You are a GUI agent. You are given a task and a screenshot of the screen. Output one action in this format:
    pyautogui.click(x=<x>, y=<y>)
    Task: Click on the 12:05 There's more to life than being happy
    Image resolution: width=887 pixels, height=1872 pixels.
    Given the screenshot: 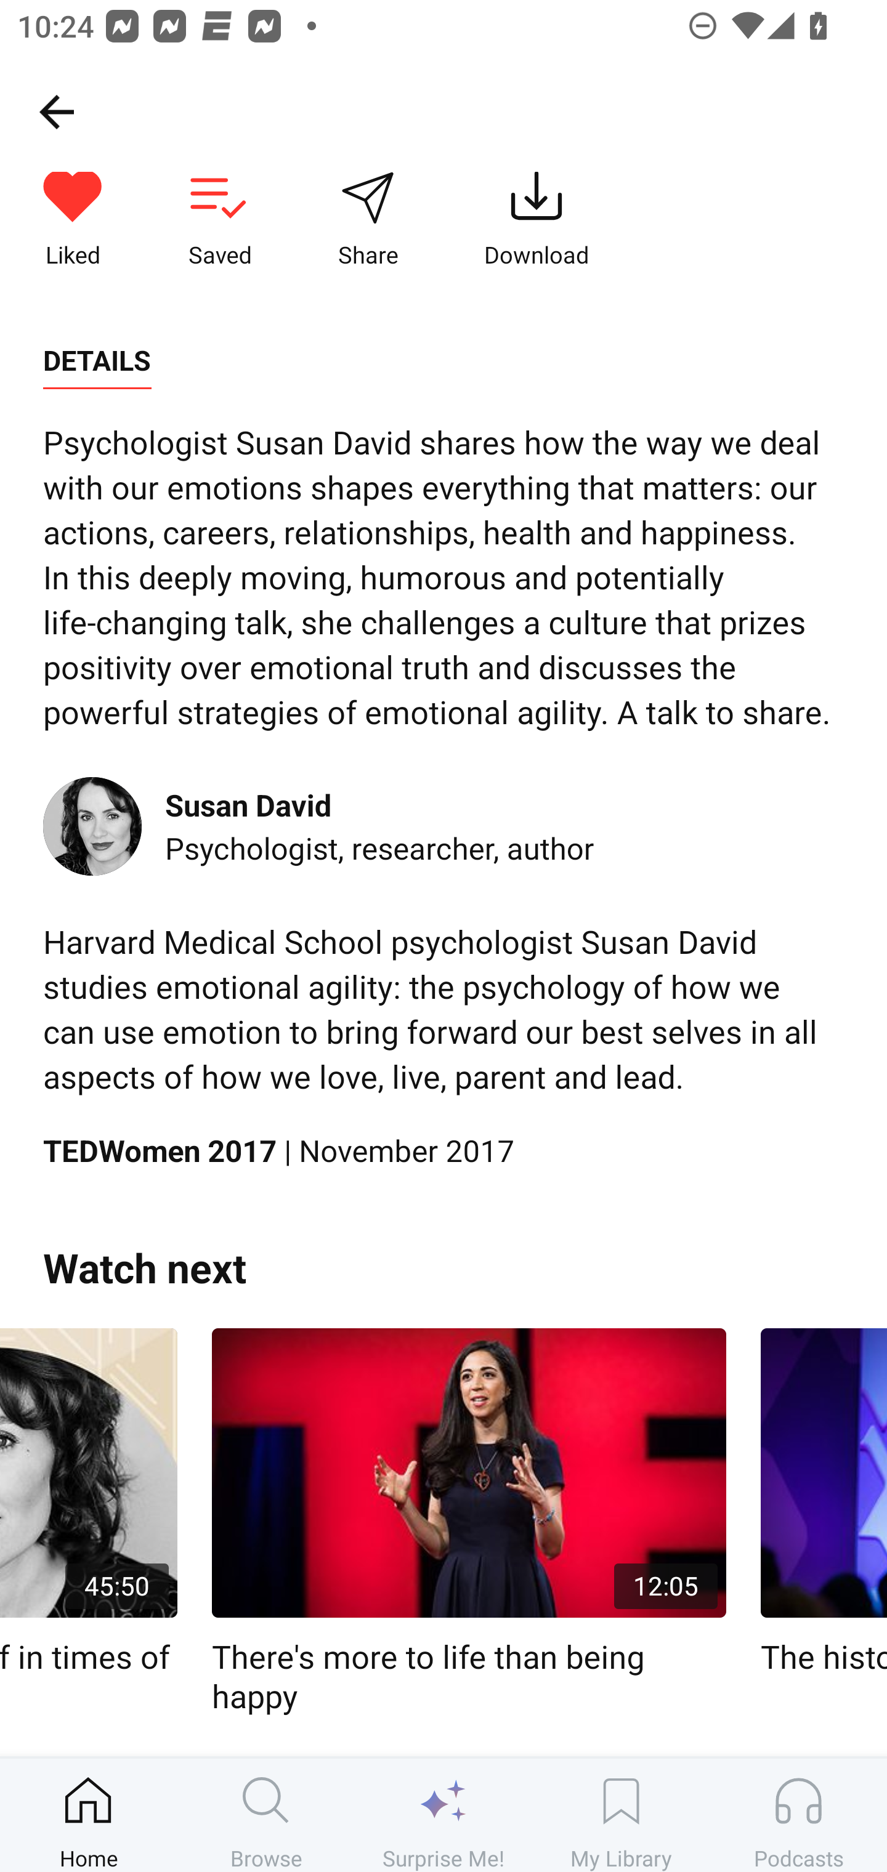 What is the action you would take?
    pyautogui.click(x=469, y=1522)
    